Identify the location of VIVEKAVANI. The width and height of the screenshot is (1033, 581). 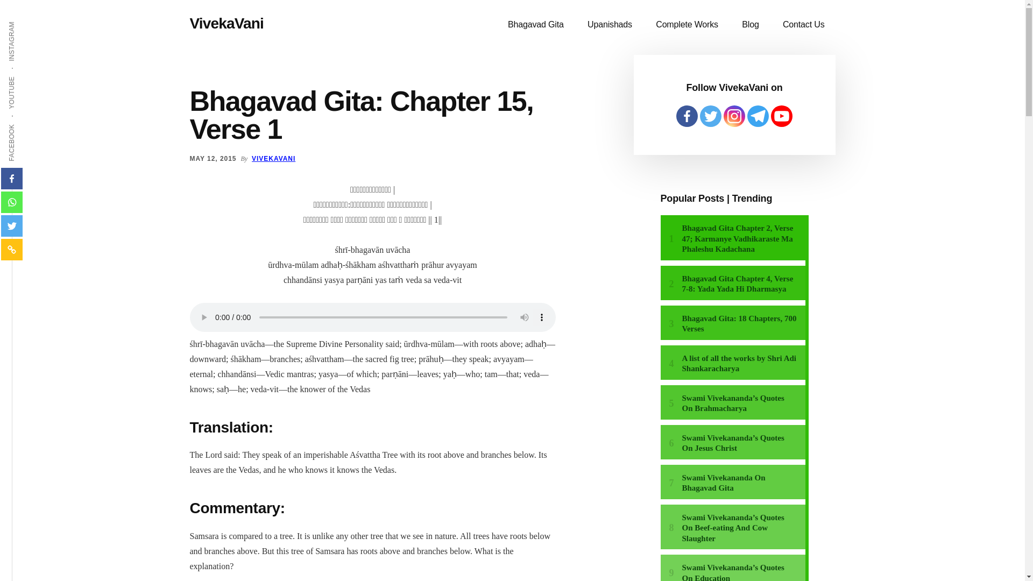
(273, 159).